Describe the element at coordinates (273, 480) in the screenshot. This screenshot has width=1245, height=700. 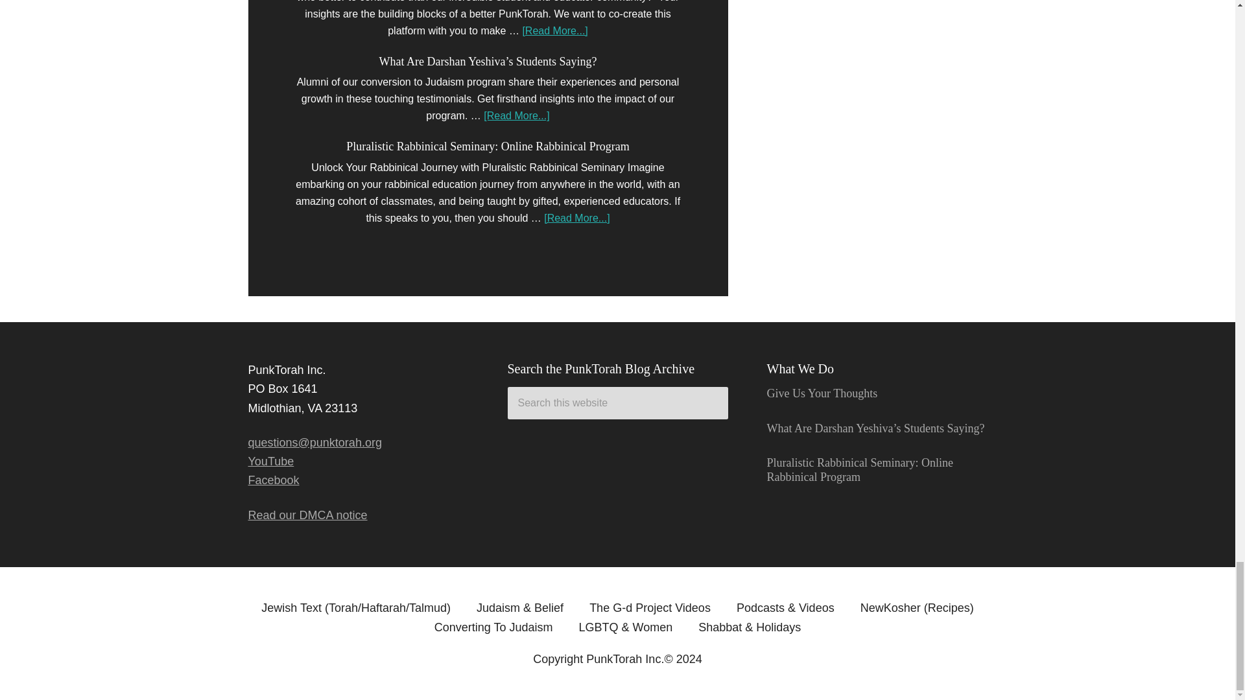
I see `Facebook` at that location.